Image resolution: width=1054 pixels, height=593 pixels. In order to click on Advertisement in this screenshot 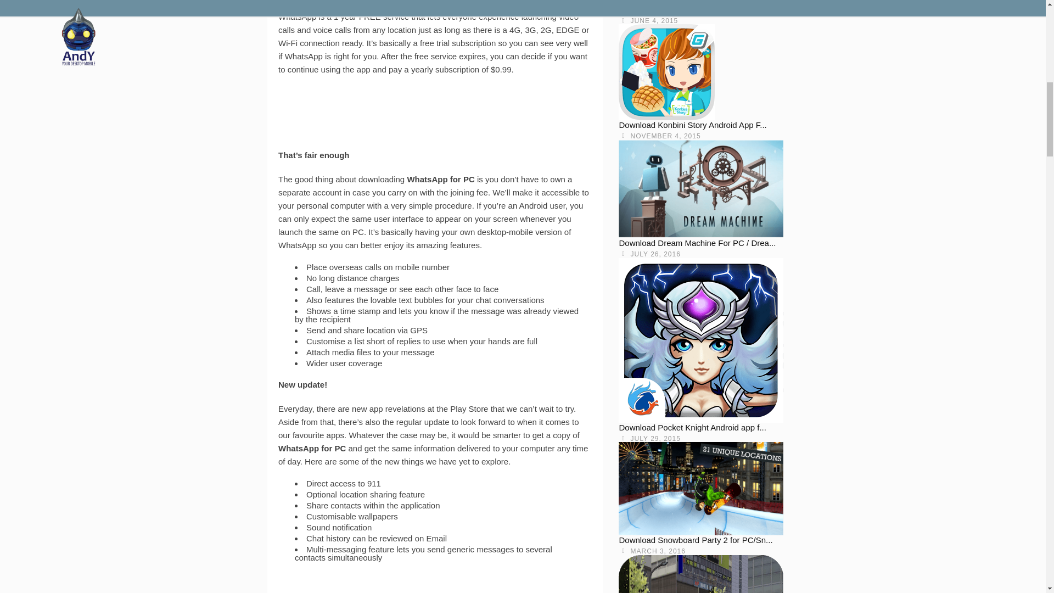, I will do `click(435, 123)`.